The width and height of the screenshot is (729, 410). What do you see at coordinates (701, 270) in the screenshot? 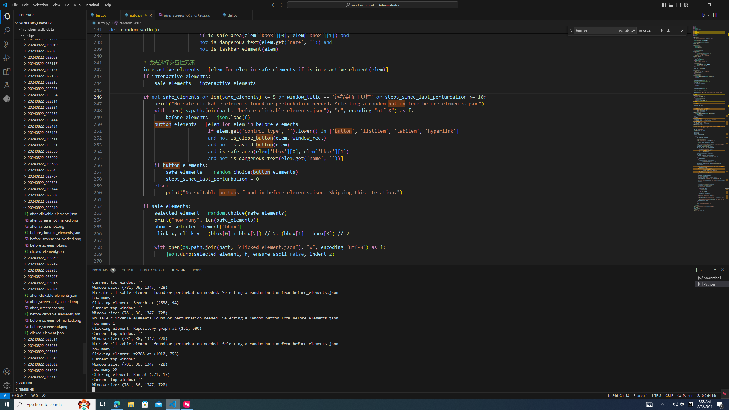
I see `Launch Profile...` at bounding box center [701, 270].